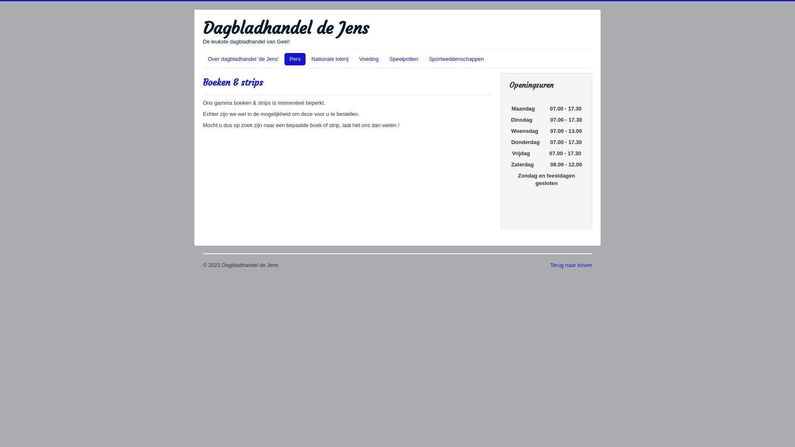  Describe the element at coordinates (369, 59) in the screenshot. I see `Voeding` at that location.